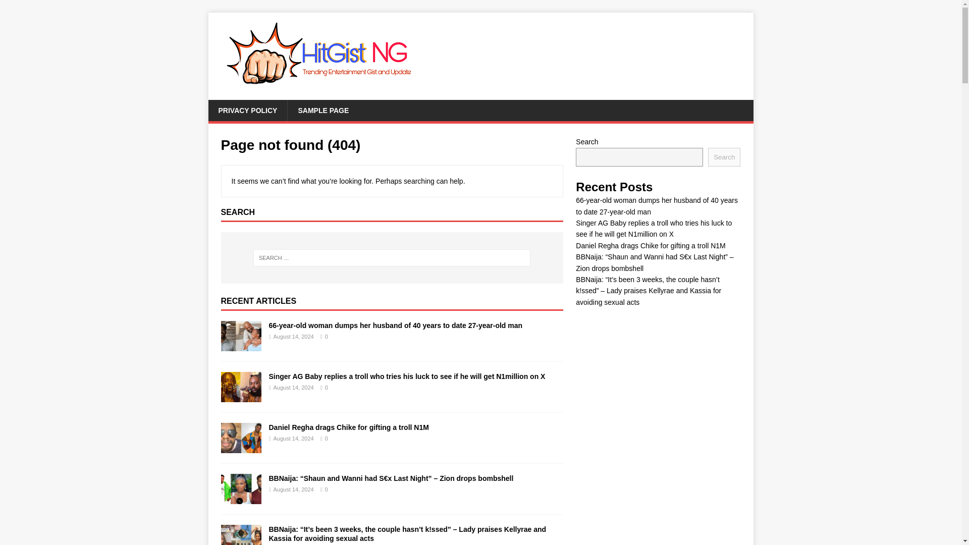 Image resolution: width=969 pixels, height=545 pixels. Describe the element at coordinates (348, 427) in the screenshot. I see `Daniel Regha drags Chike for gifting a troll N1M` at that location.